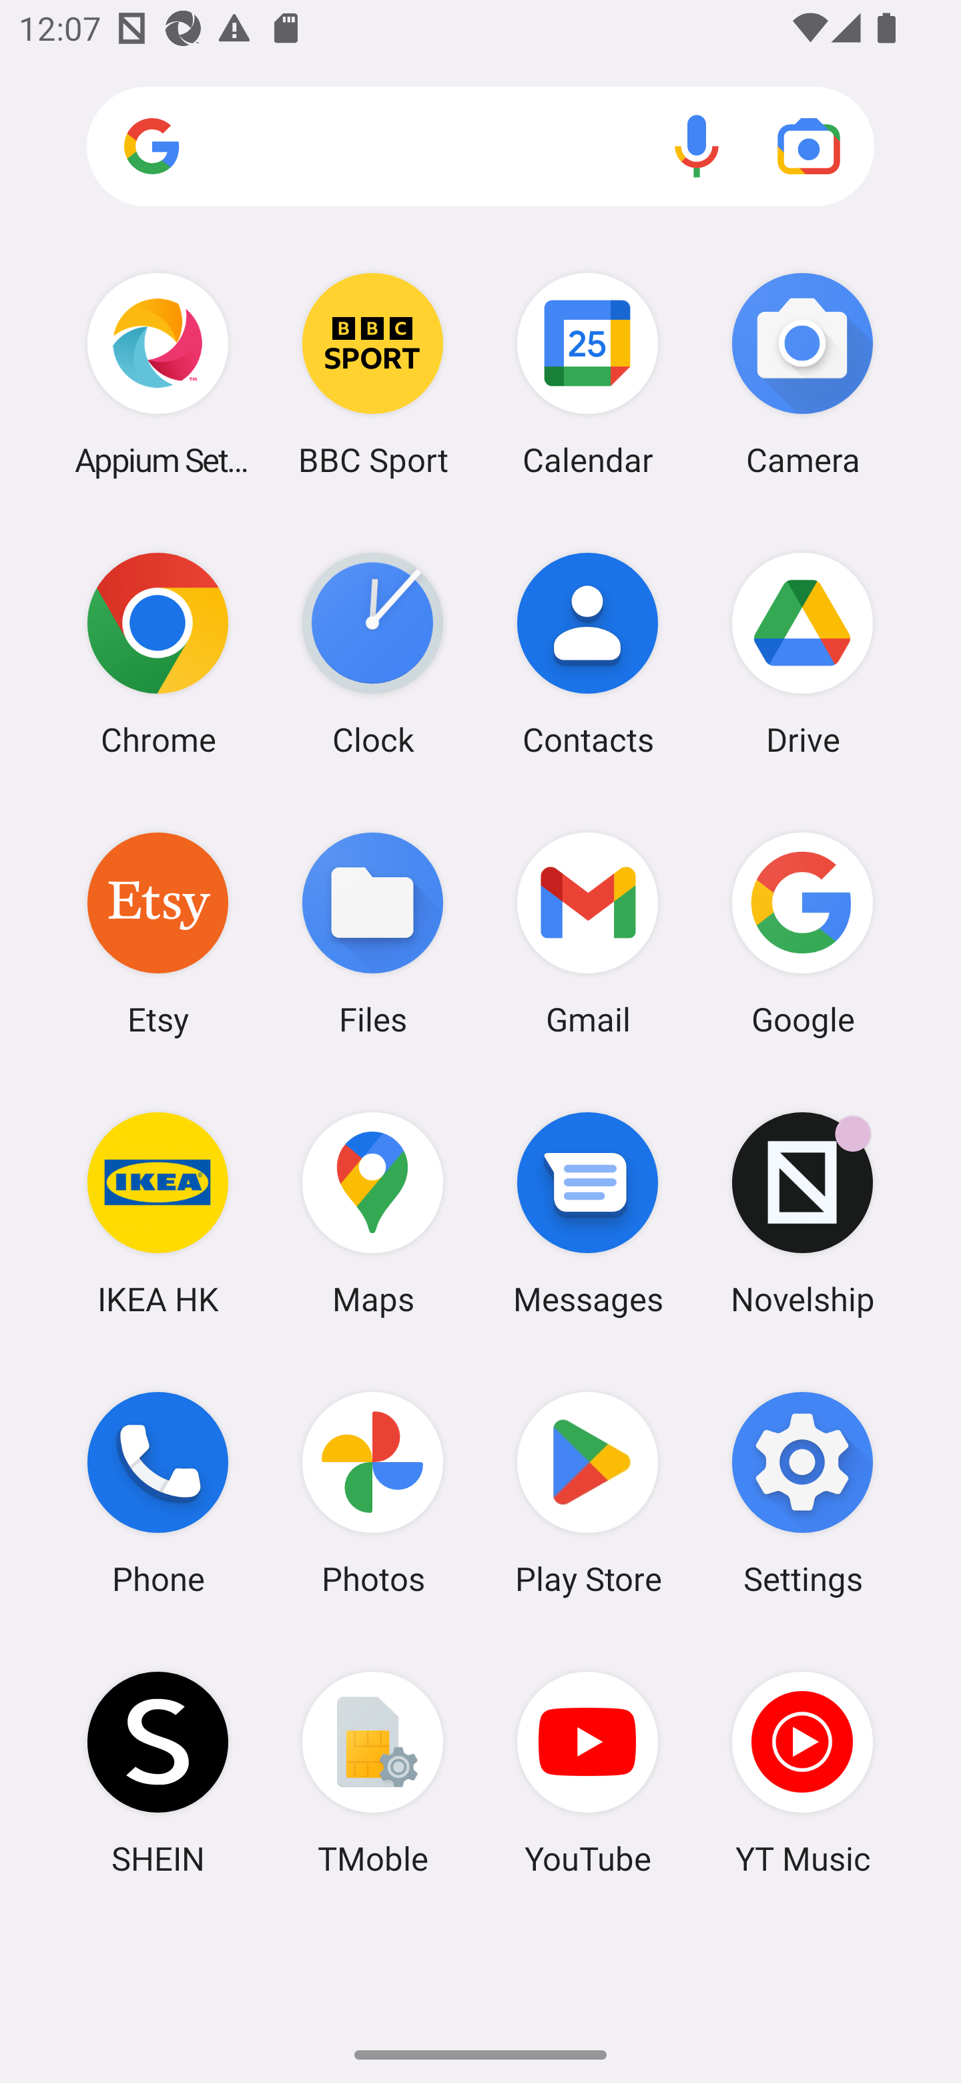 The image size is (961, 2083). I want to click on Gmail, so click(588, 933).